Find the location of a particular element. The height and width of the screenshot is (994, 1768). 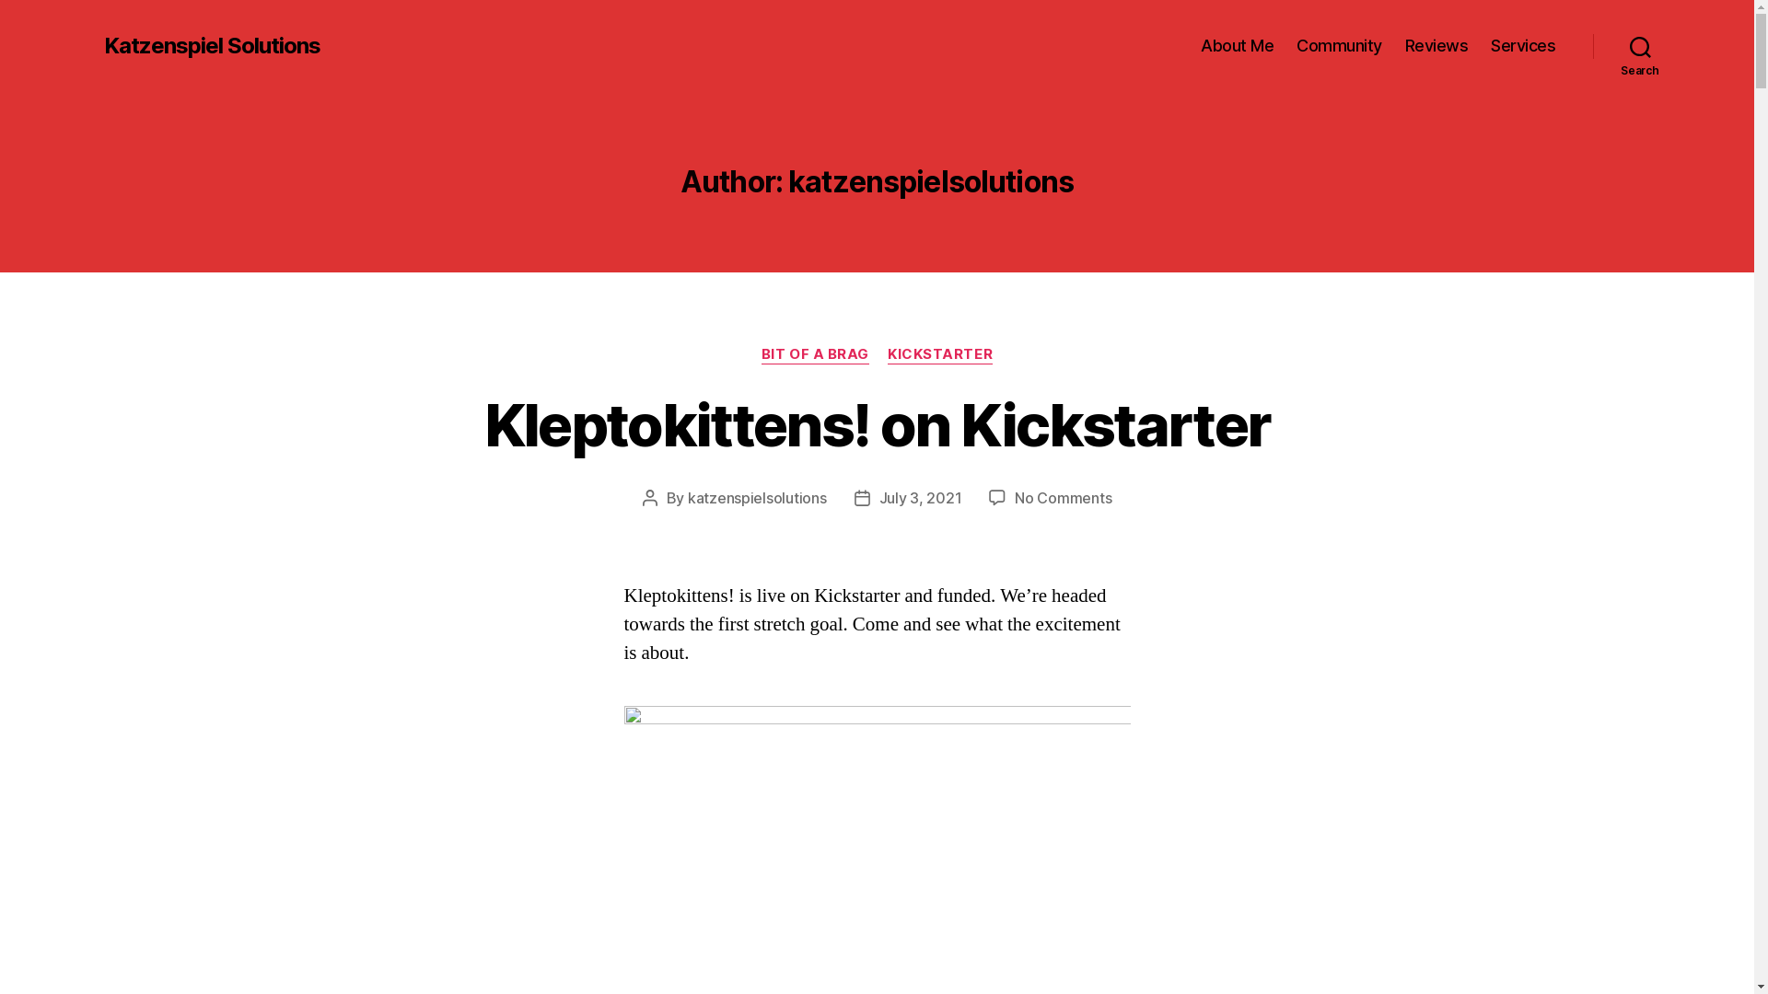

Katzenspiel Solutions is located at coordinates (212, 46).